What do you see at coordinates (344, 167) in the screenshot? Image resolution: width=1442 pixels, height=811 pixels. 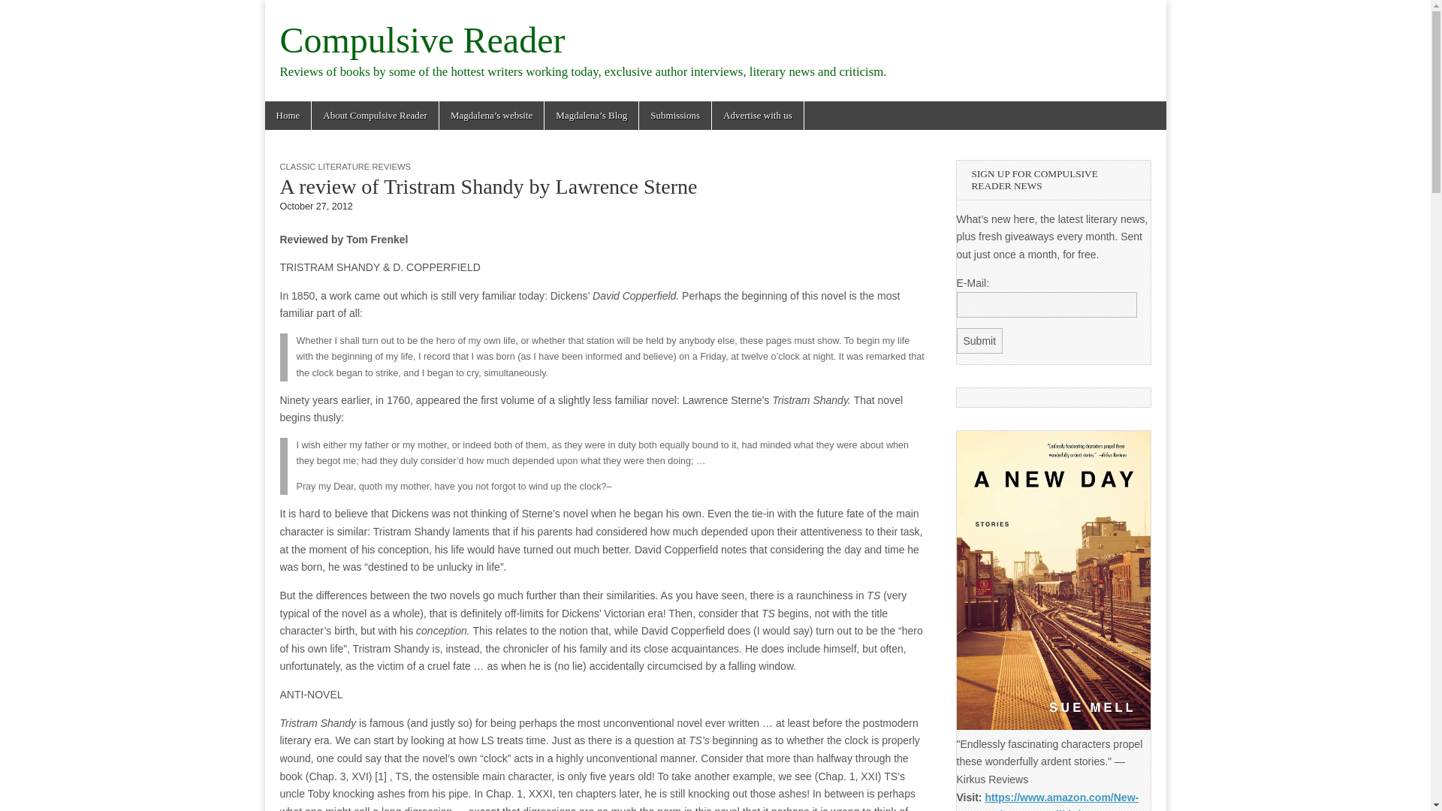 I see `CLASSIC LITERATURE REVIEWS` at bounding box center [344, 167].